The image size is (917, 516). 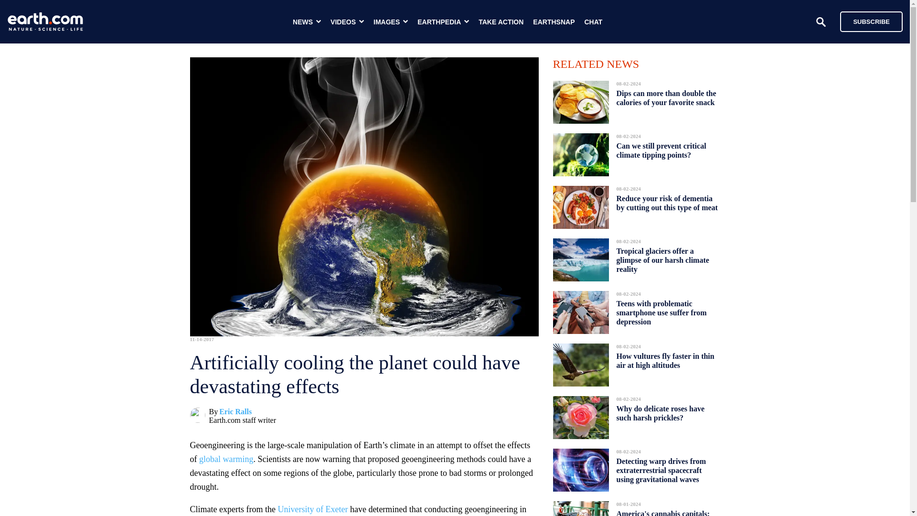 I want to click on TAKE ACTION, so click(x=501, y=22).